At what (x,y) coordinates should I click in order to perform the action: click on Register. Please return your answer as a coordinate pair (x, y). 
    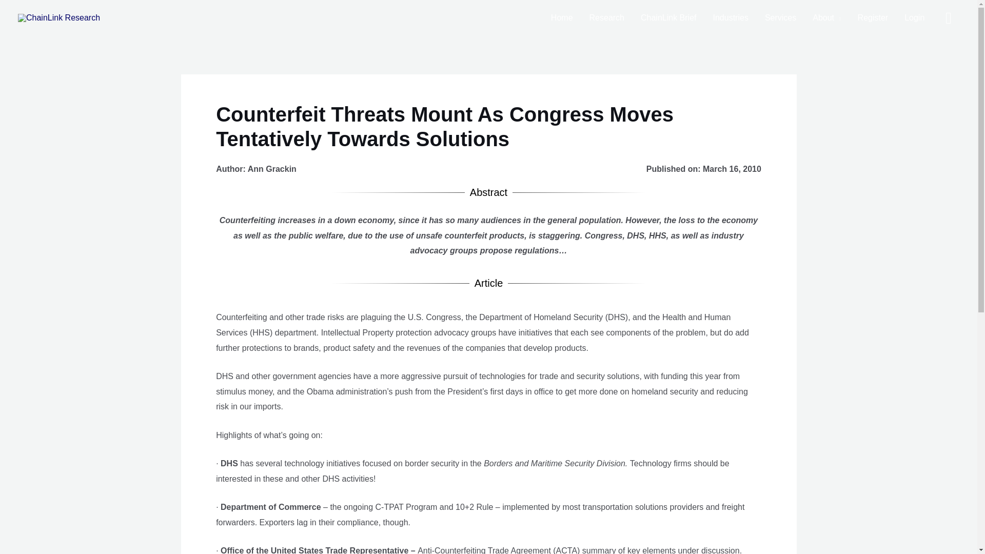
    Looking at the image, I should click on (873, 18).